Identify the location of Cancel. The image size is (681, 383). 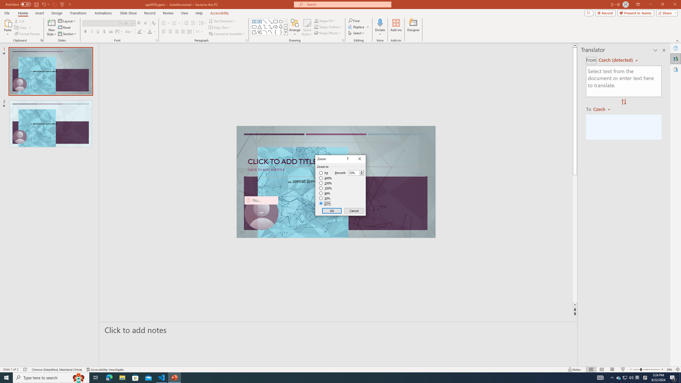
(354, 211).